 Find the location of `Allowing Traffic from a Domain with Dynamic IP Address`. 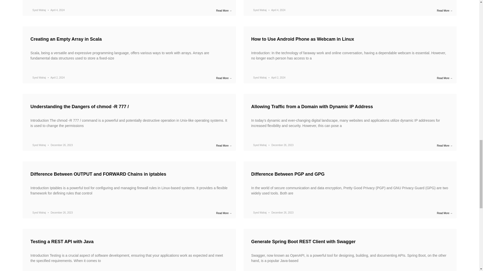

Allowing Traffic from a Domain with Dynamic IP Address is located at coordinates (312, 106).